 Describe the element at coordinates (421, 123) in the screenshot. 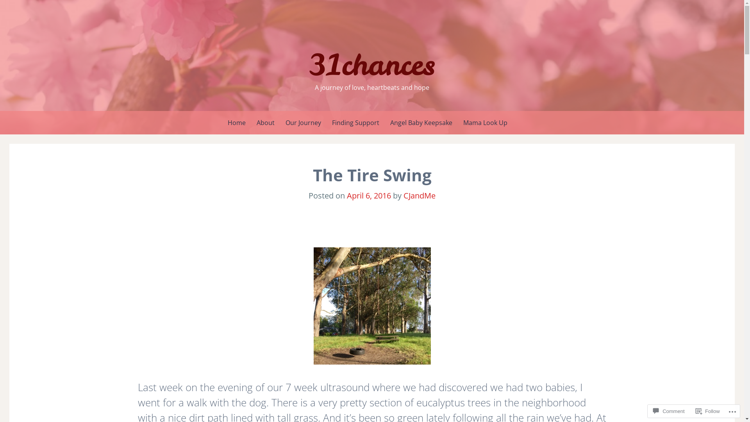

I see `Angel Baby Keepsake` at that location.